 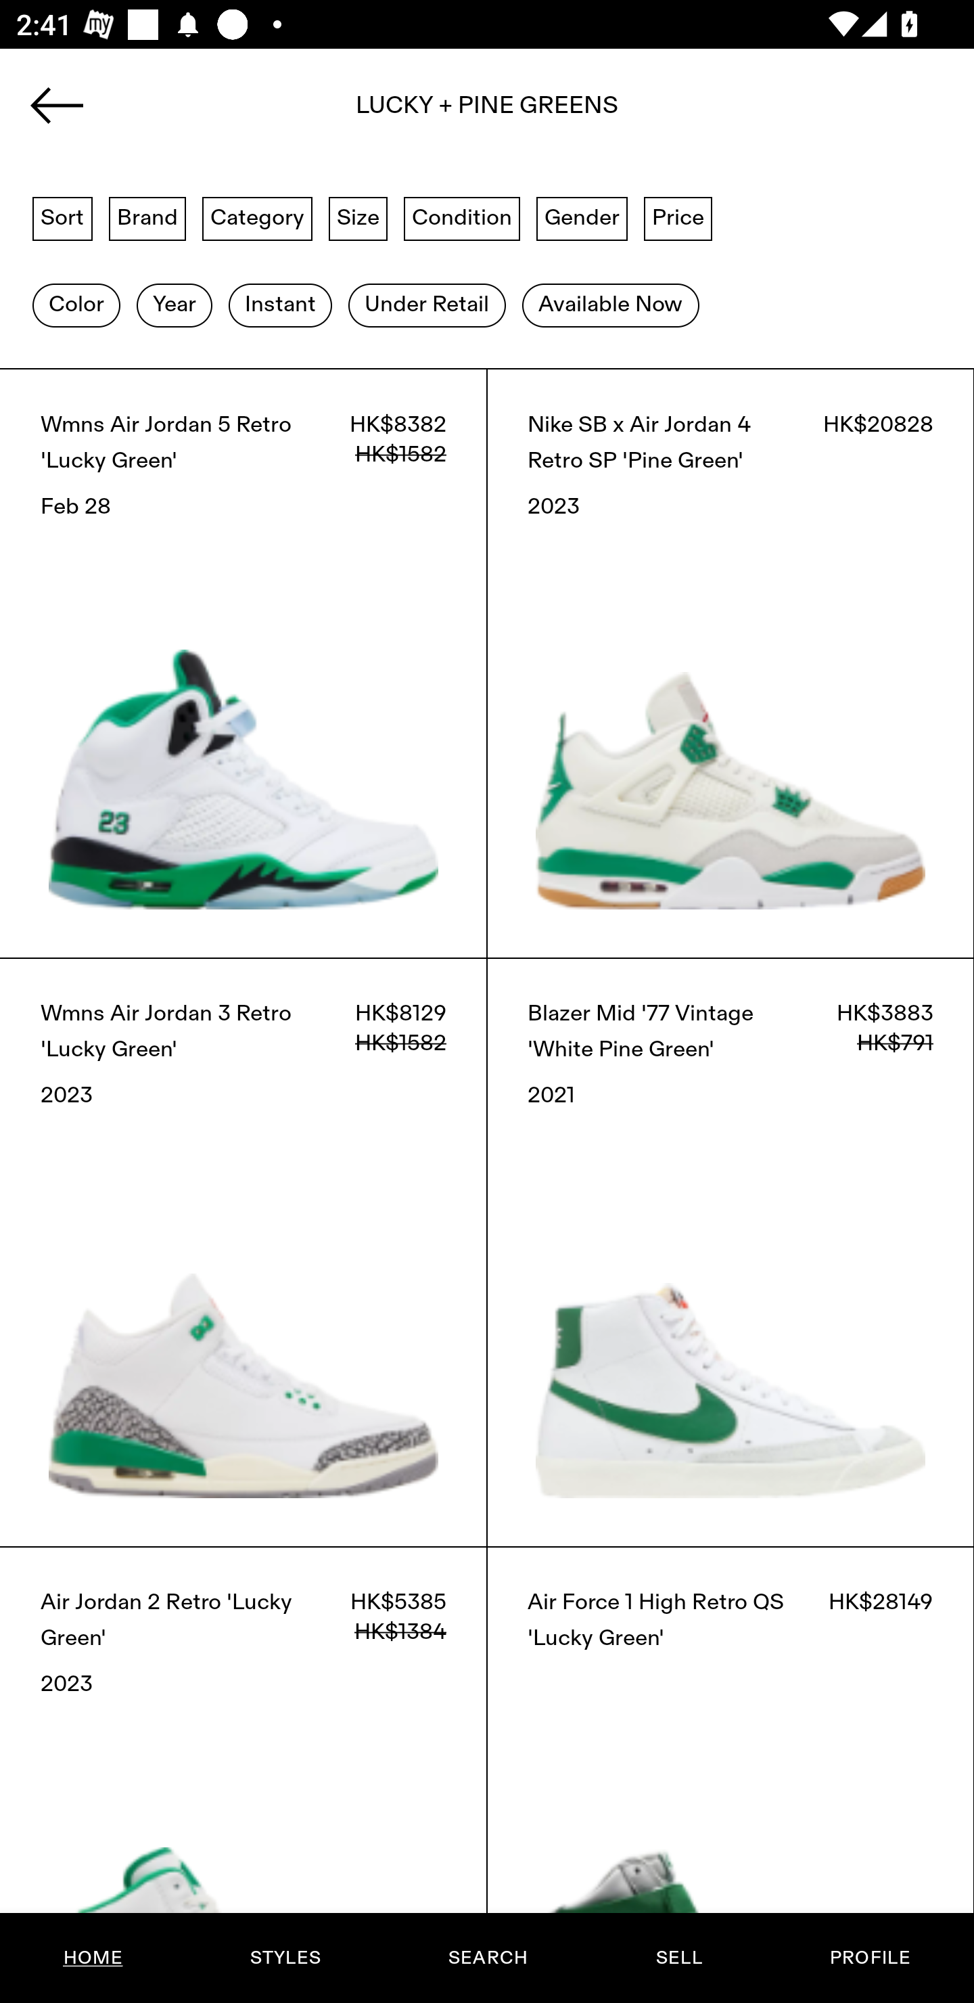 What do you see at coordinates (93, 1958) in the screenshot?
I see `HOME` at bounding box center [93, 1958].